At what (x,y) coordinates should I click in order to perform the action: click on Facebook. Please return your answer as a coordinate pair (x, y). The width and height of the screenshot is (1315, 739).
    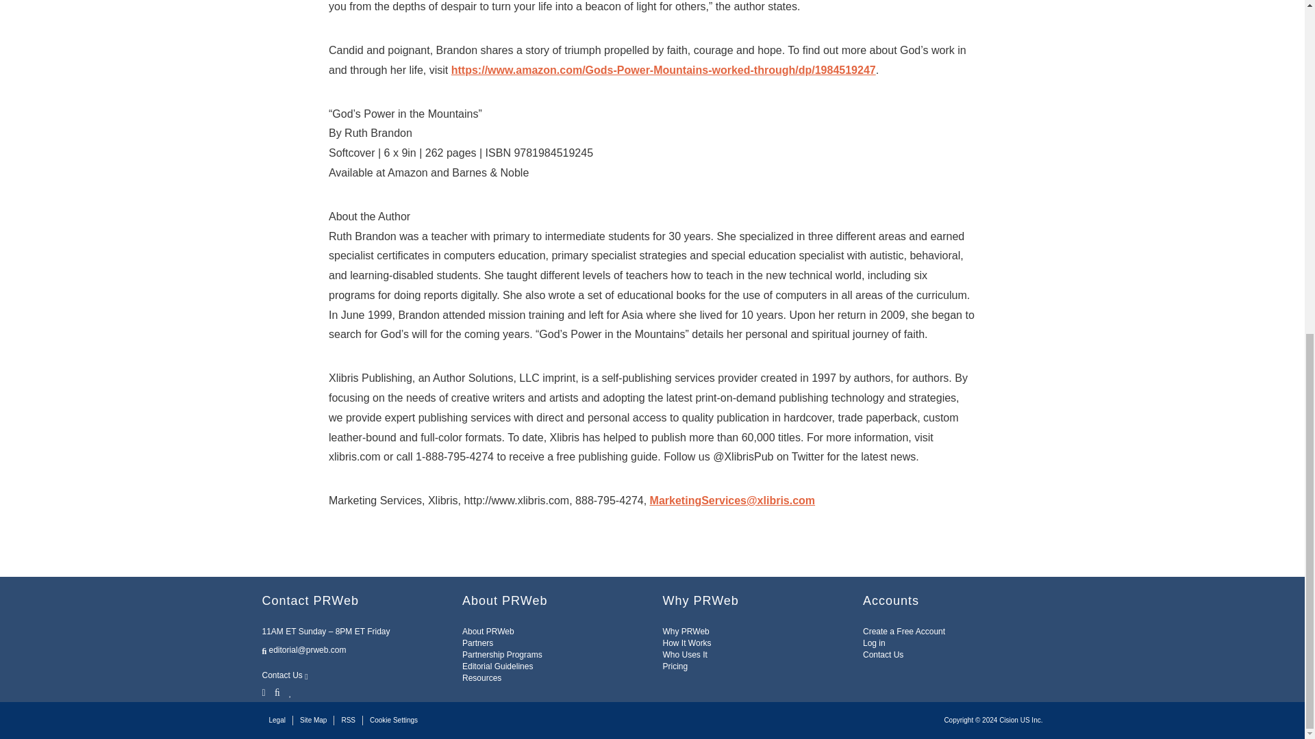
    Looking at the image, I should click on (277, 691).